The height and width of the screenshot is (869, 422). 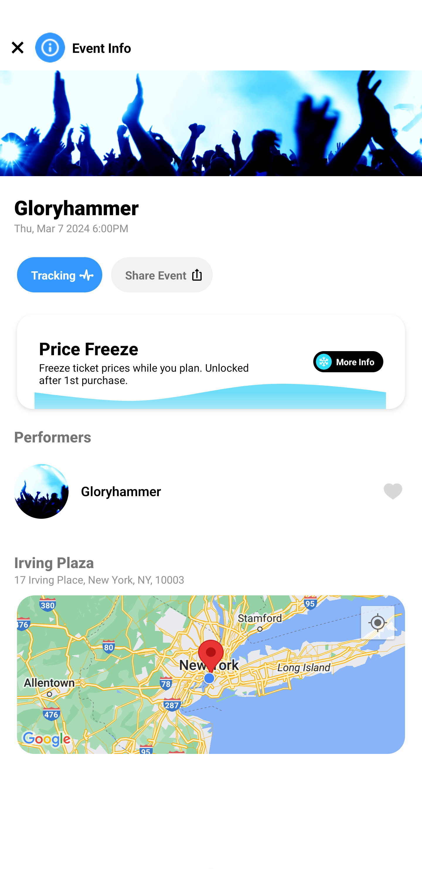 I want to click on Share Event, so click(x=162, y=274).